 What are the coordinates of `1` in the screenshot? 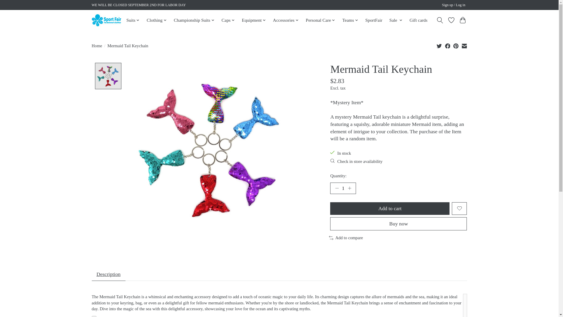 It's located at (343, 188).